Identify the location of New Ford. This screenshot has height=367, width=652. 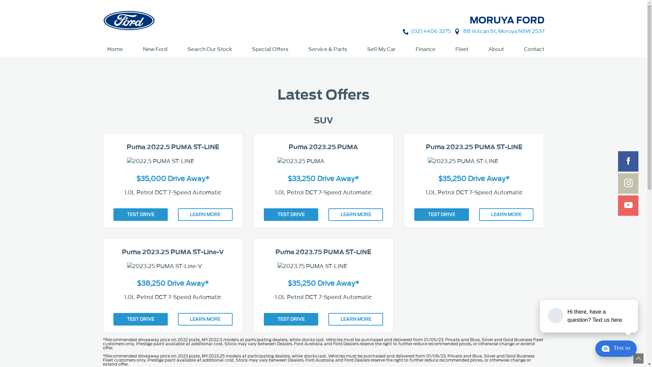
(155, 49).